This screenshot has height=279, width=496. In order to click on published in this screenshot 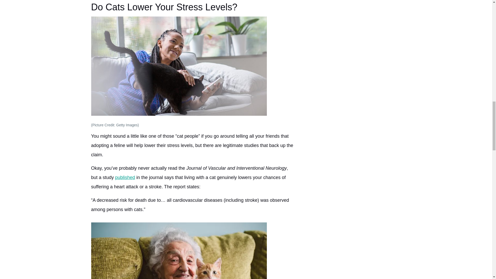, I will do `click(125, 177)`.